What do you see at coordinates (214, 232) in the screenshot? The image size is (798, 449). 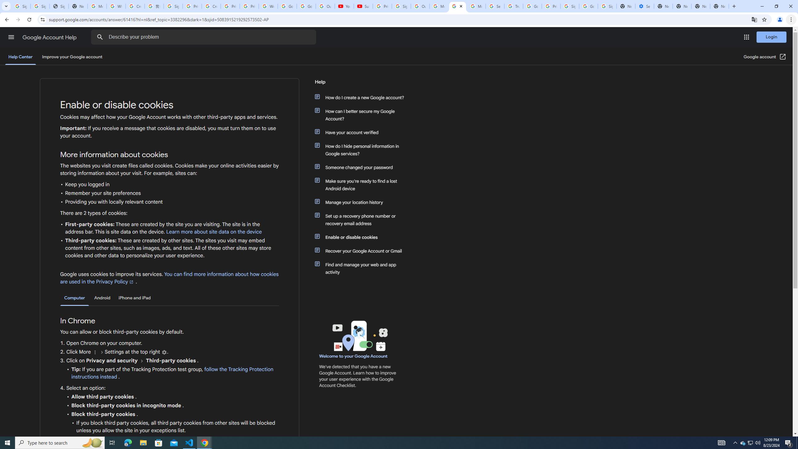 I see `Learn more about site data on the device` at bounding box center [214, 232].